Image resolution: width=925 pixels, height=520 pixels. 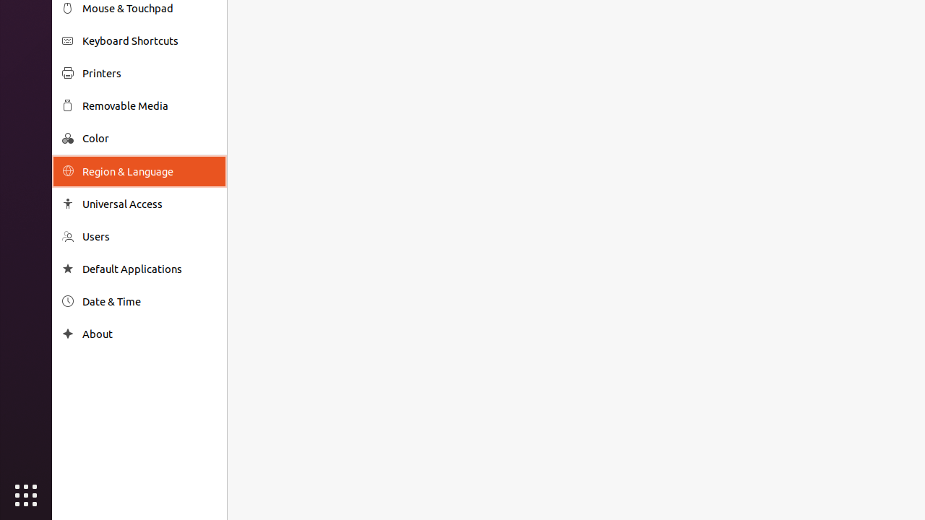 I want to click on Default Applications, so click(x=150, y=269).